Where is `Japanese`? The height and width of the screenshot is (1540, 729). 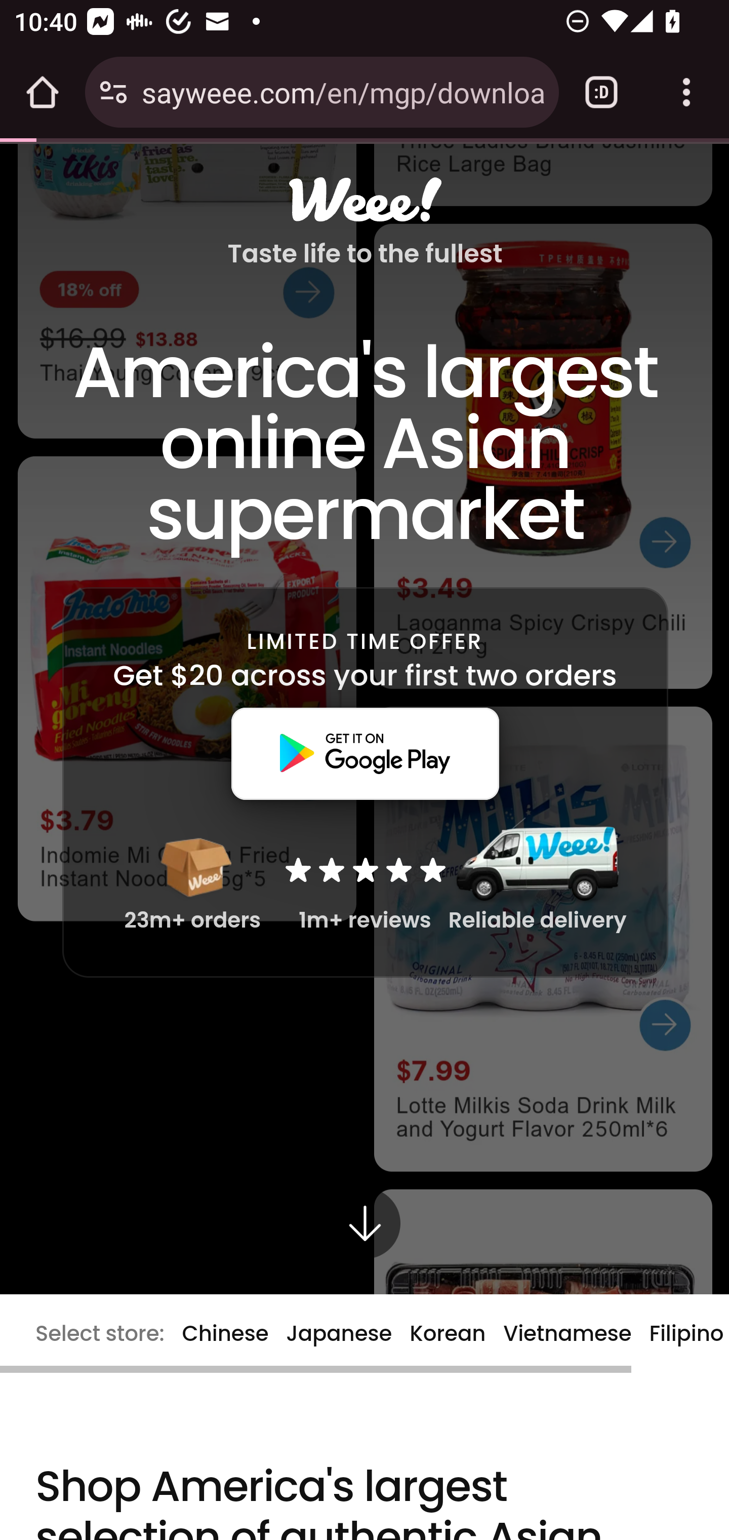 Japanese is located at coordinates (339, 1333).